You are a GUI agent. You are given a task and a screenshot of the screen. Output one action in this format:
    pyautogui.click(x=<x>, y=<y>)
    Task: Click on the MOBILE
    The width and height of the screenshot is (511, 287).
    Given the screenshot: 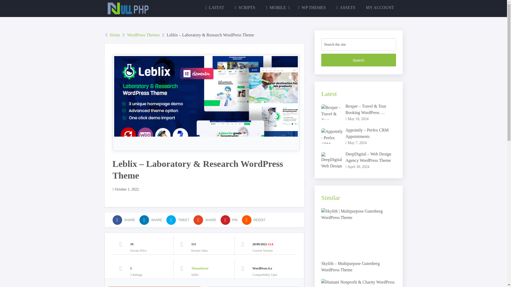 What is the action you would take?
    pyautogui.click(x=276, y=7)
    